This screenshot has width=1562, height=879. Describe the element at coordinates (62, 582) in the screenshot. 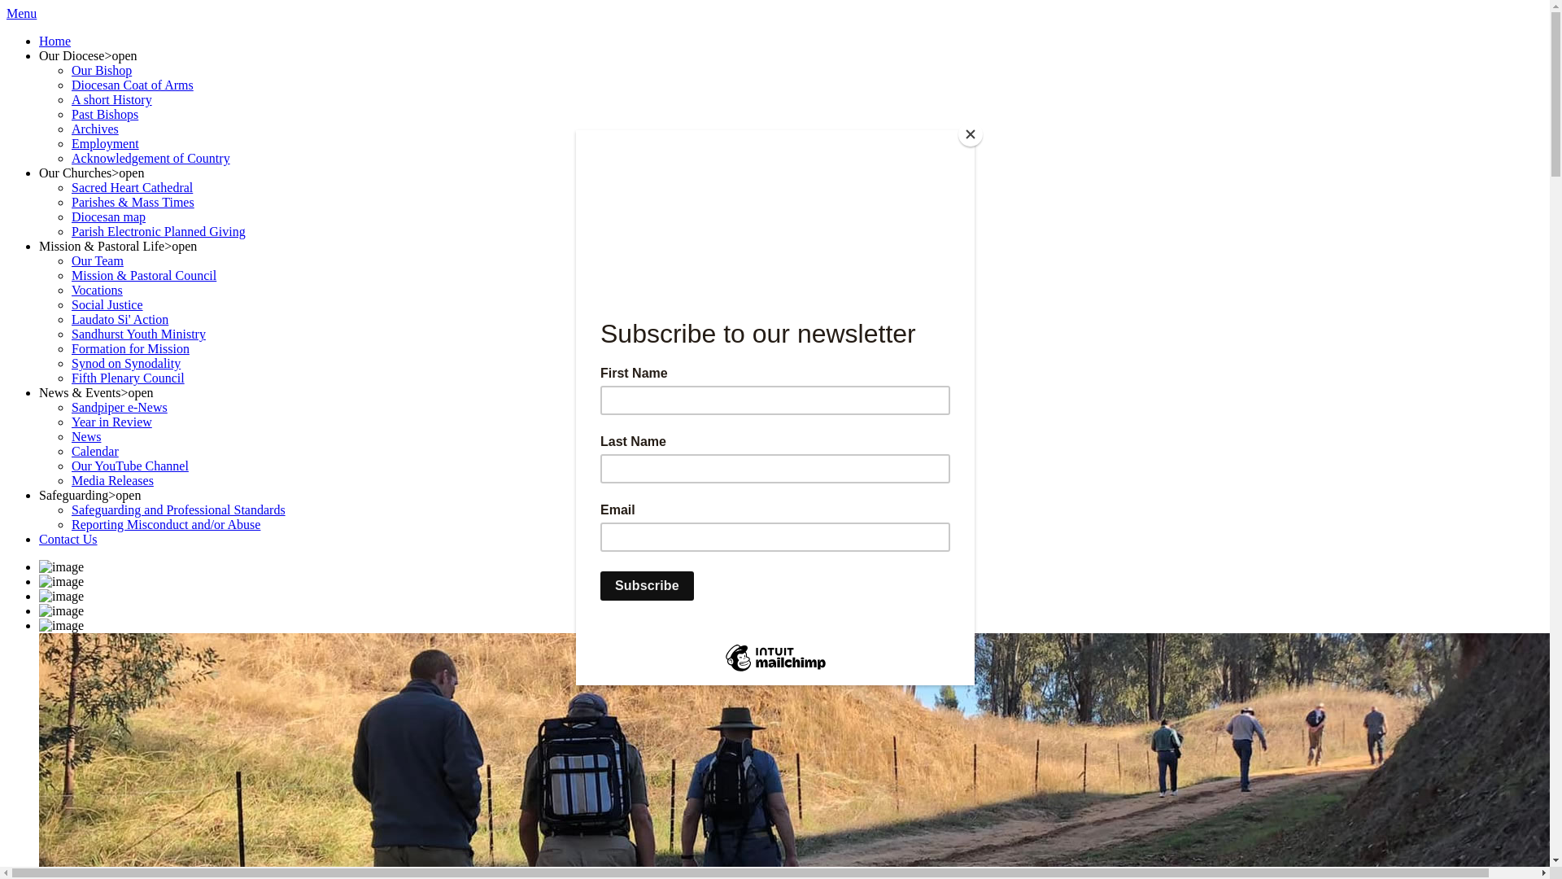

I see `image` at that location.